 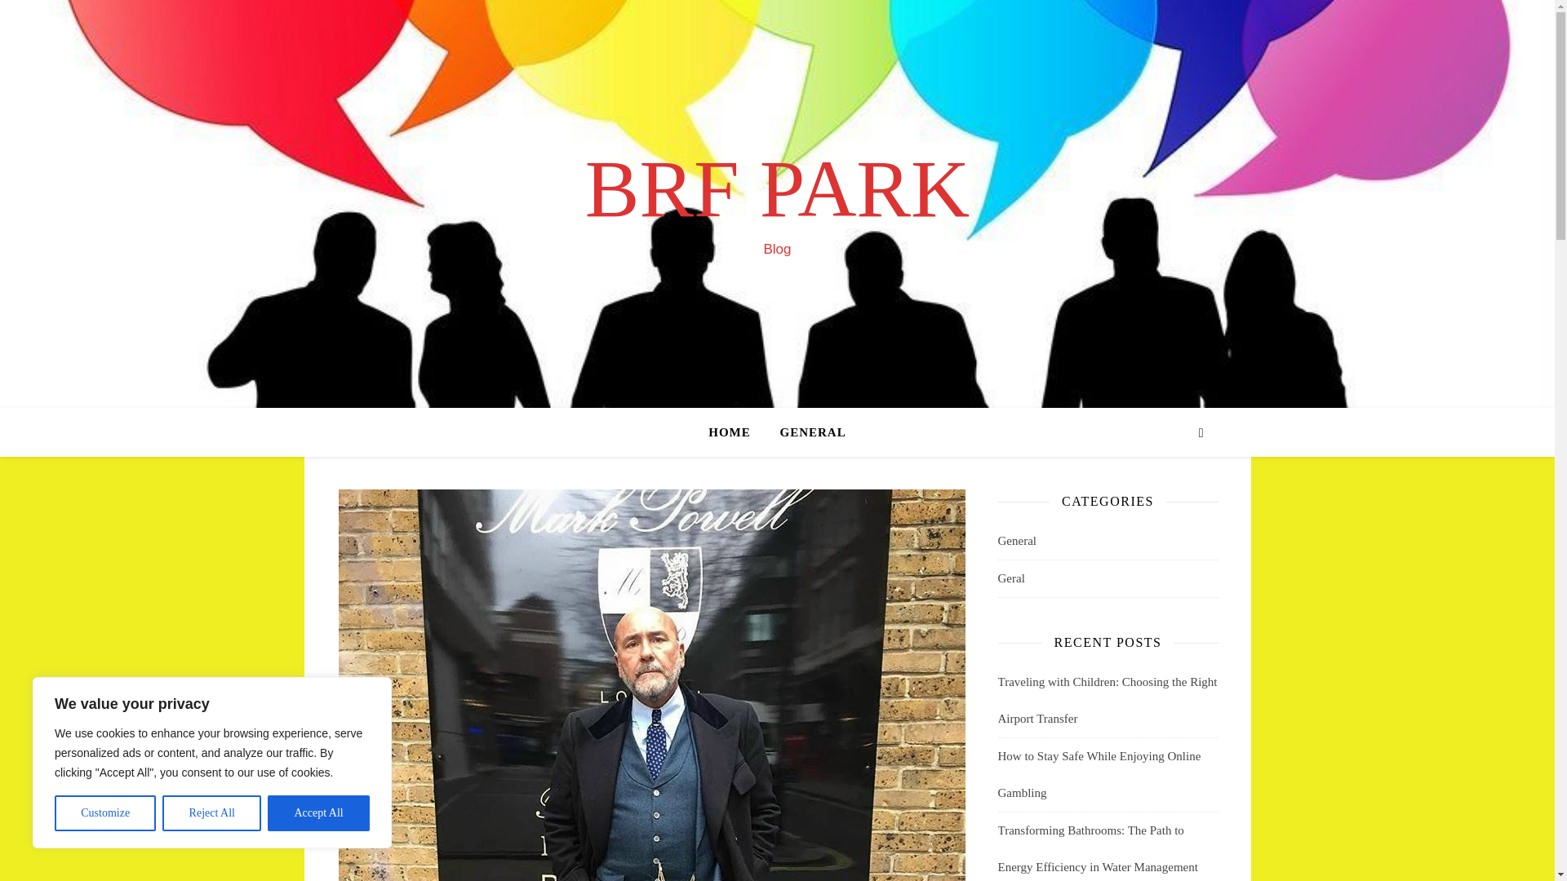 I want to click on Traveling with Children: Choosing the Right Airport Transfer, so click(x=1107, y=700).